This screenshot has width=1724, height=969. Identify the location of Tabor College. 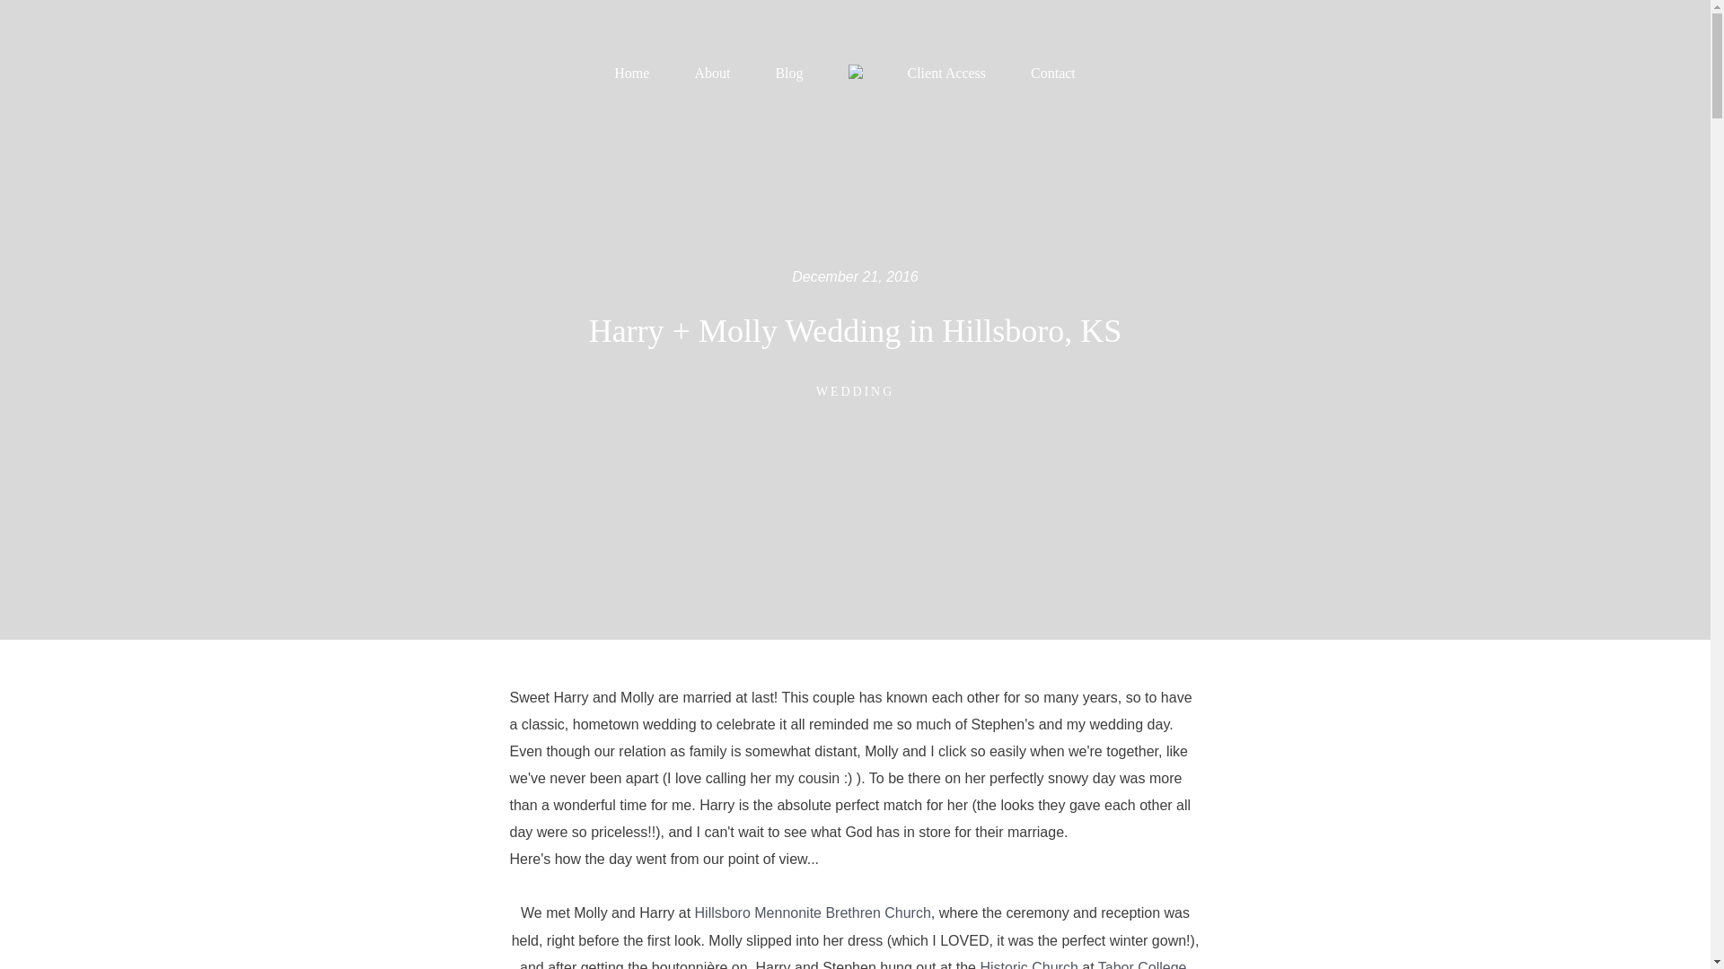
(1142, 965).